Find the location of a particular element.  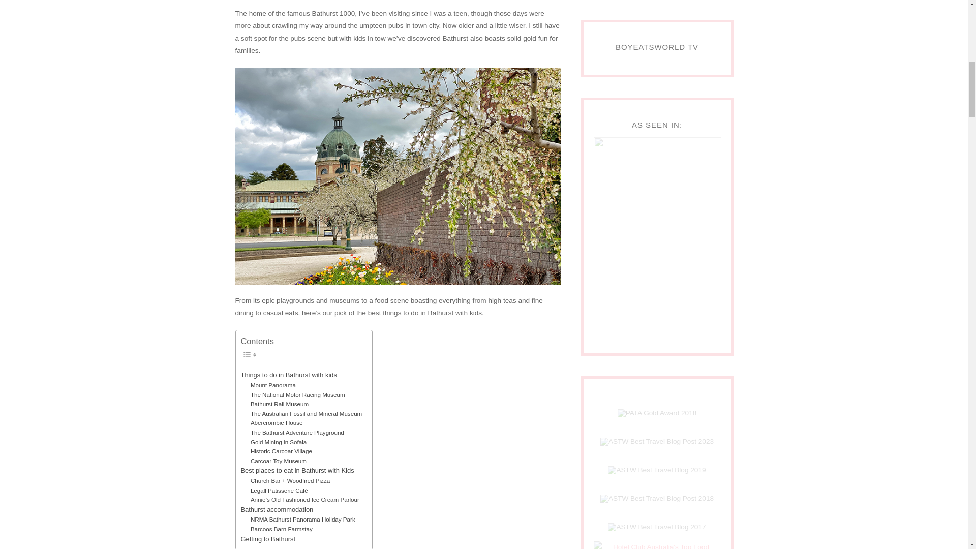

The Australian Fossil and Mineral Museum is located at coordinates (306, 414).